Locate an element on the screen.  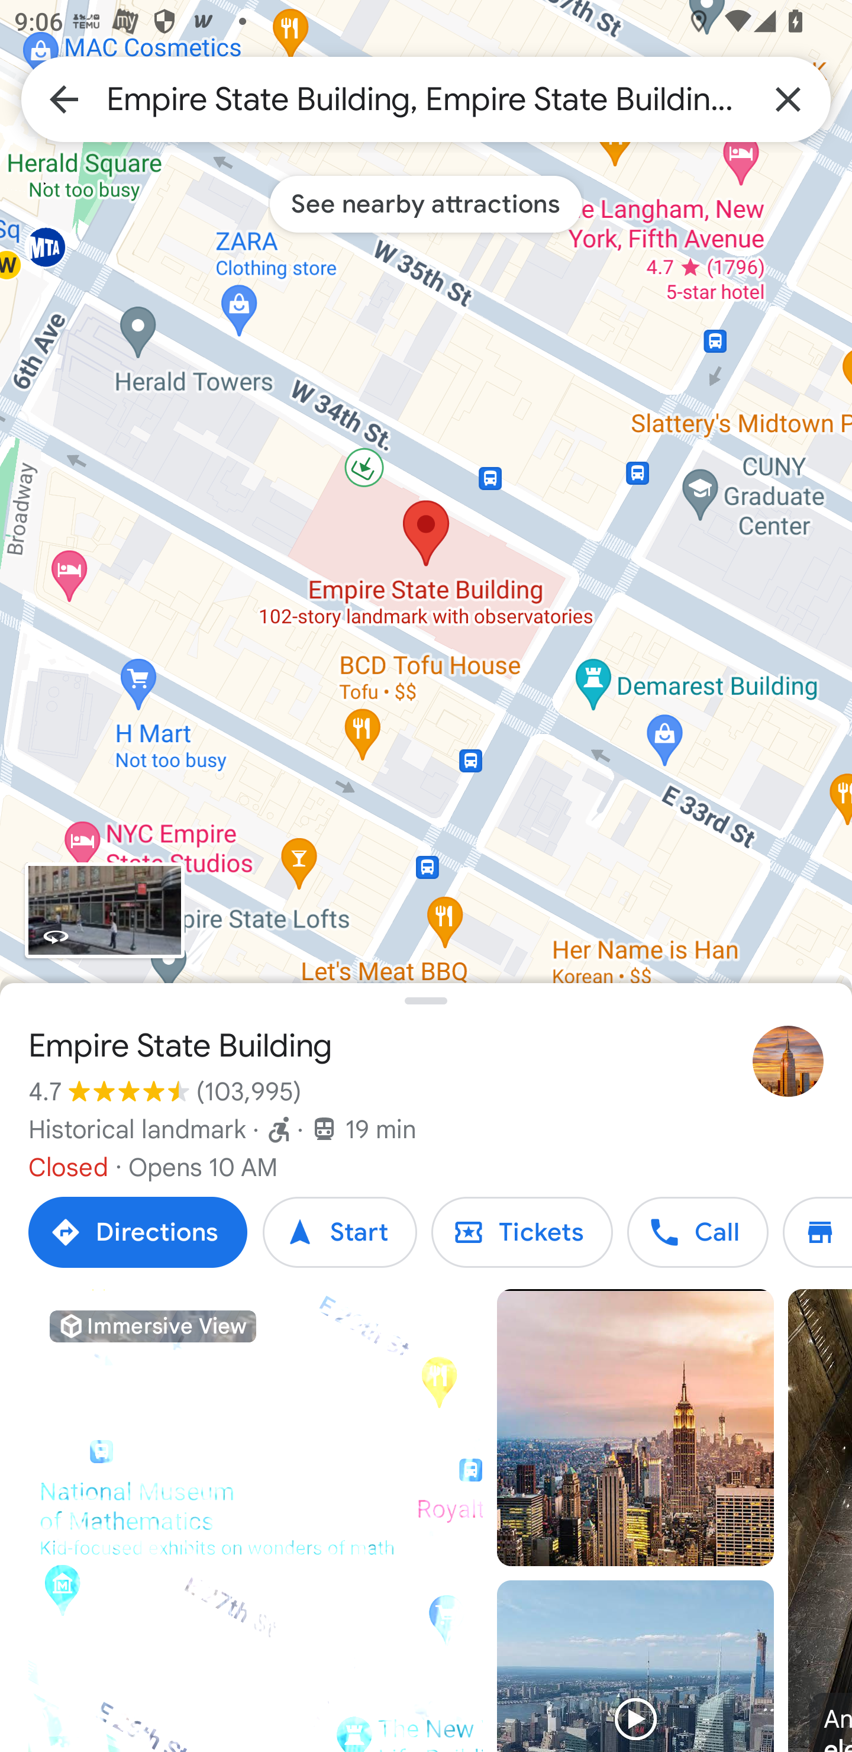
Tickets is located at coordinates (522, 1232).